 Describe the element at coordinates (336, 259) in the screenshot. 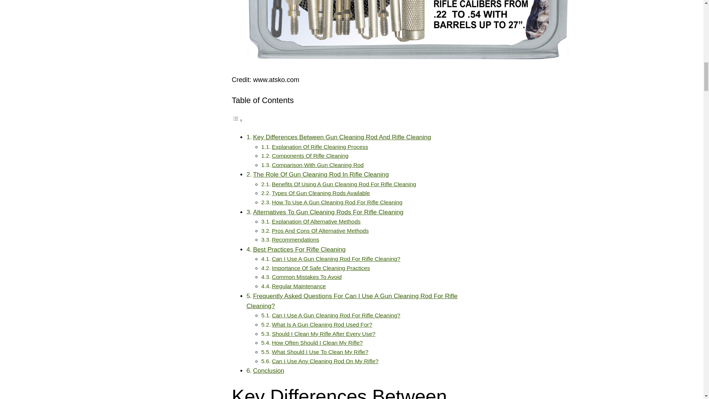

I see `Can I Use A Gun Cleaning Rod For Rifle Cleaning?` at that location.